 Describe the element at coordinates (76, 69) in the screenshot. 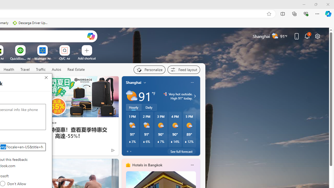

I see `Real Estate` at that location.